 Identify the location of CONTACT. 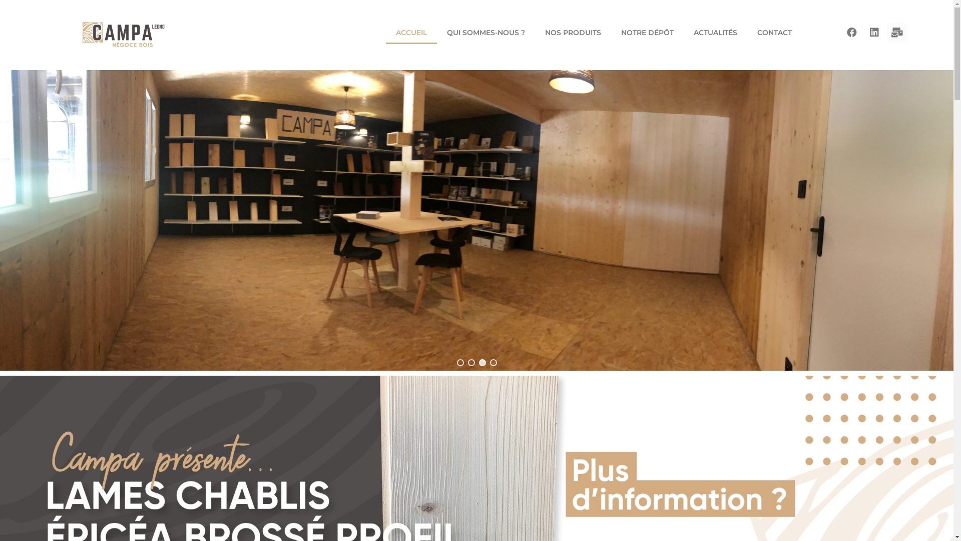
(775, 33).